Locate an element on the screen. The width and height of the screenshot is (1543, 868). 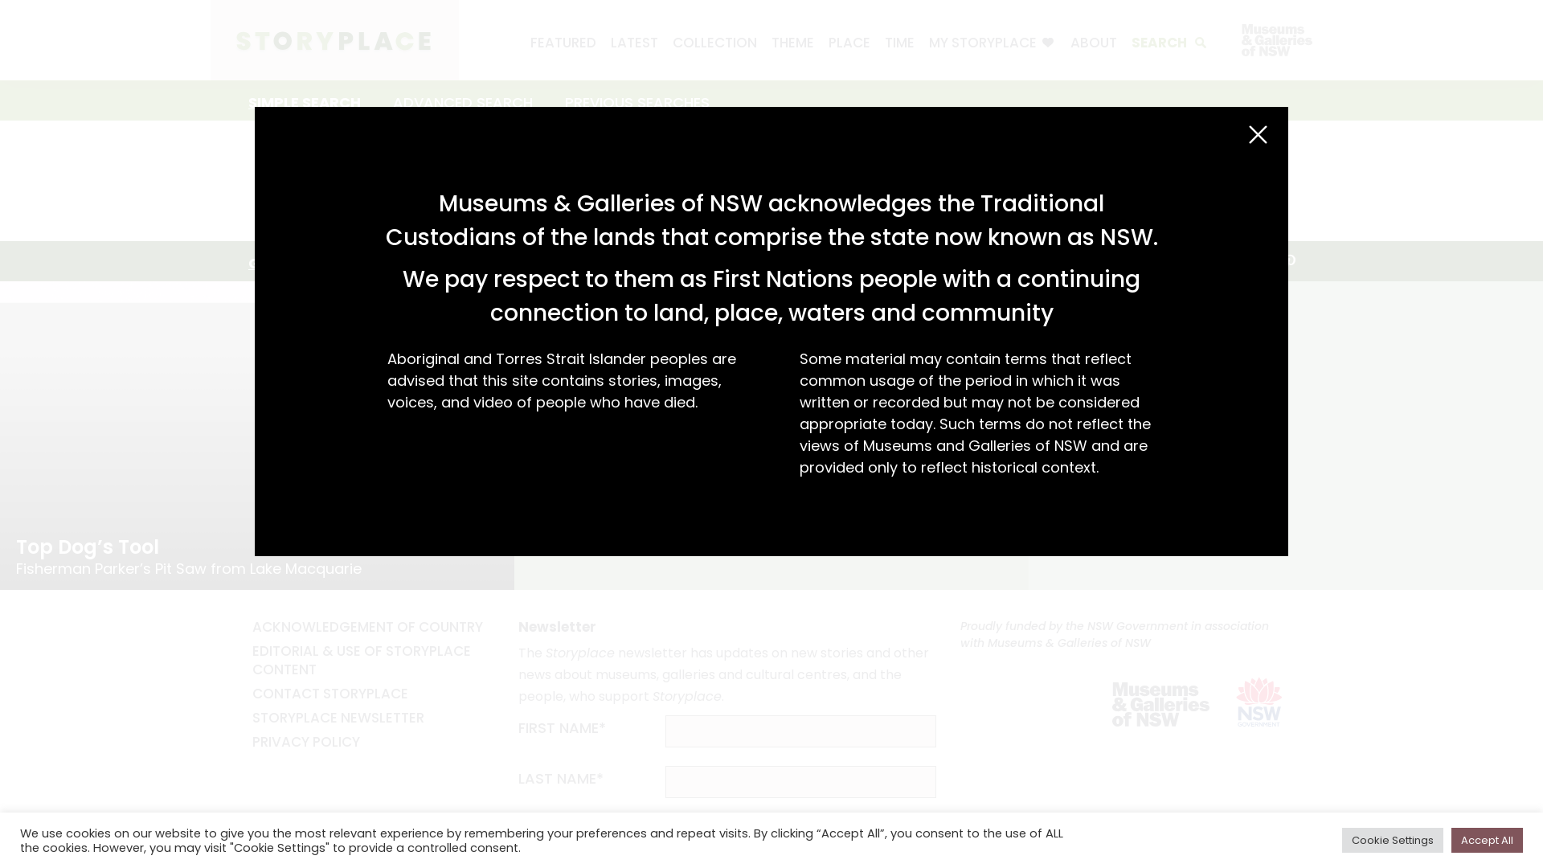
STORYPLACE NEWSLETTER is located at coordinates (338, 717).